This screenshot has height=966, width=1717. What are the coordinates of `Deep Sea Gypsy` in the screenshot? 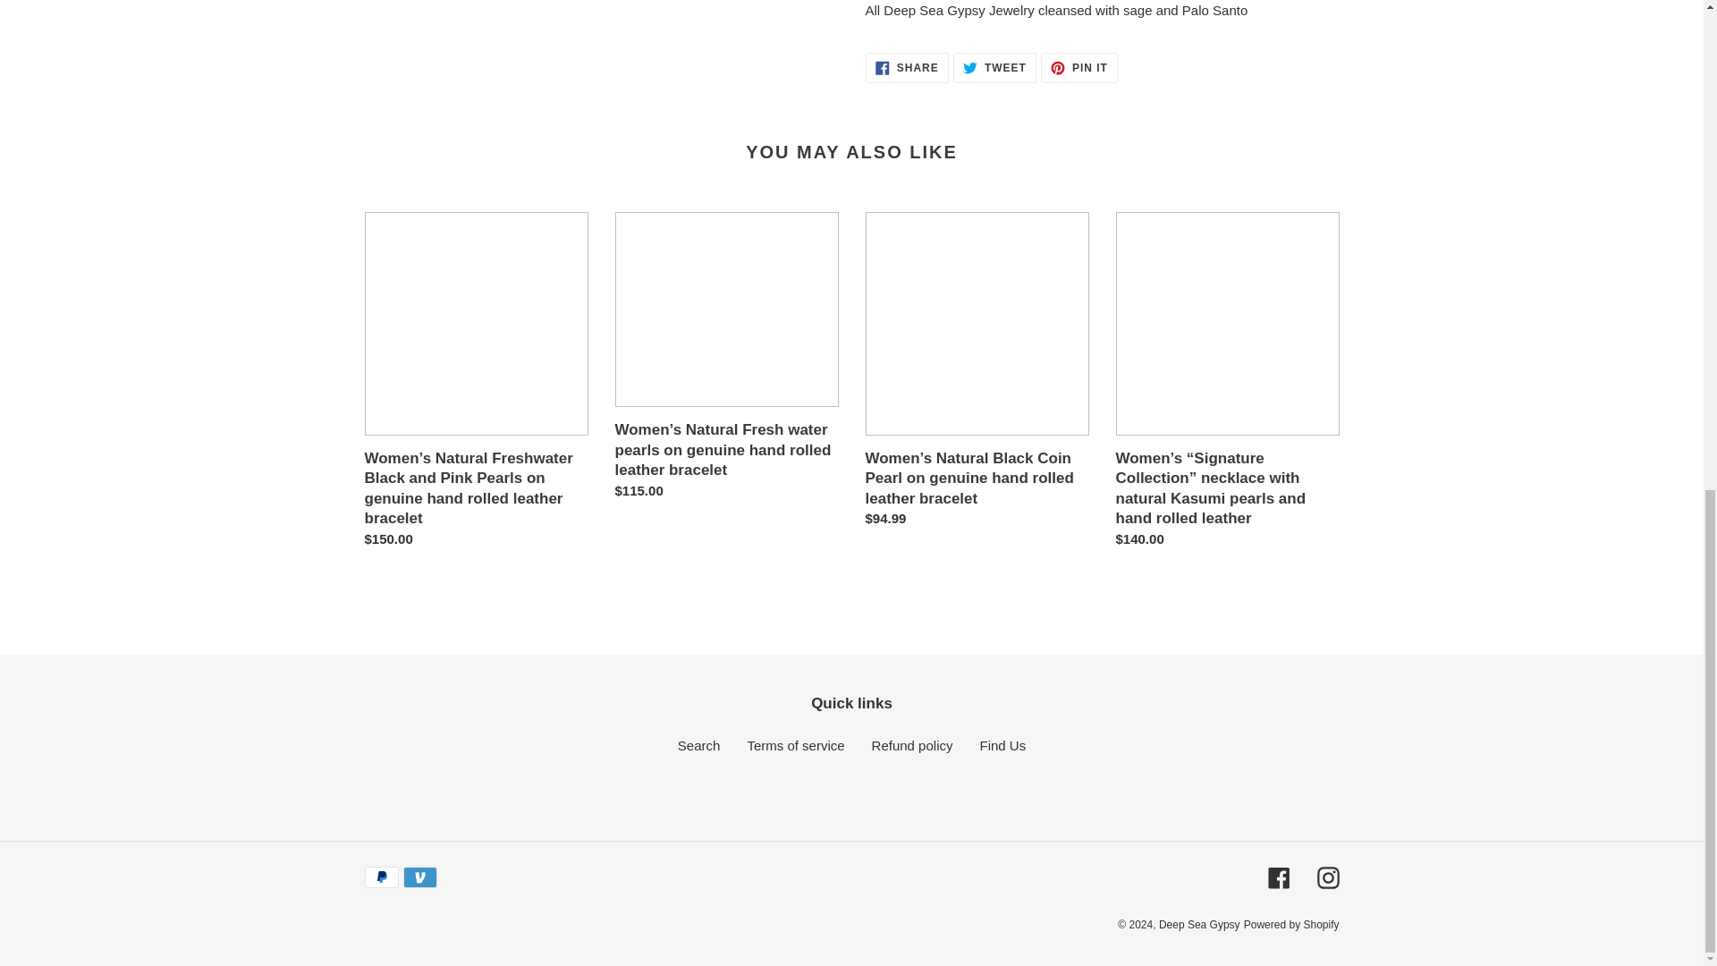 It's located at (907, 68).